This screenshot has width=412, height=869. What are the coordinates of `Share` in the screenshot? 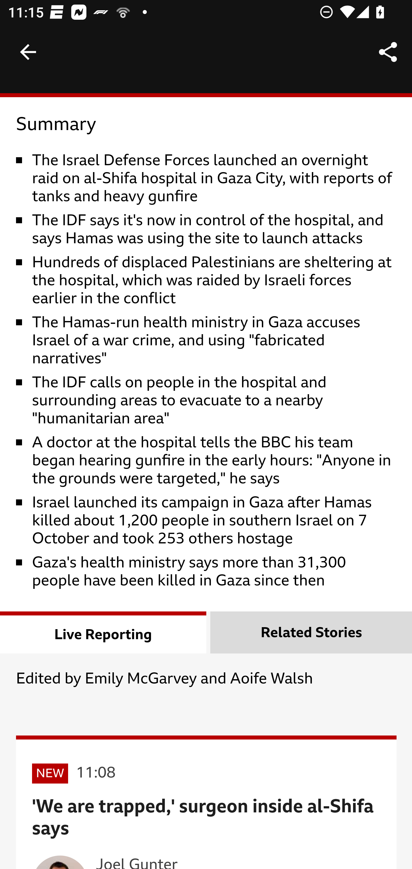 It's located at (388, 52).